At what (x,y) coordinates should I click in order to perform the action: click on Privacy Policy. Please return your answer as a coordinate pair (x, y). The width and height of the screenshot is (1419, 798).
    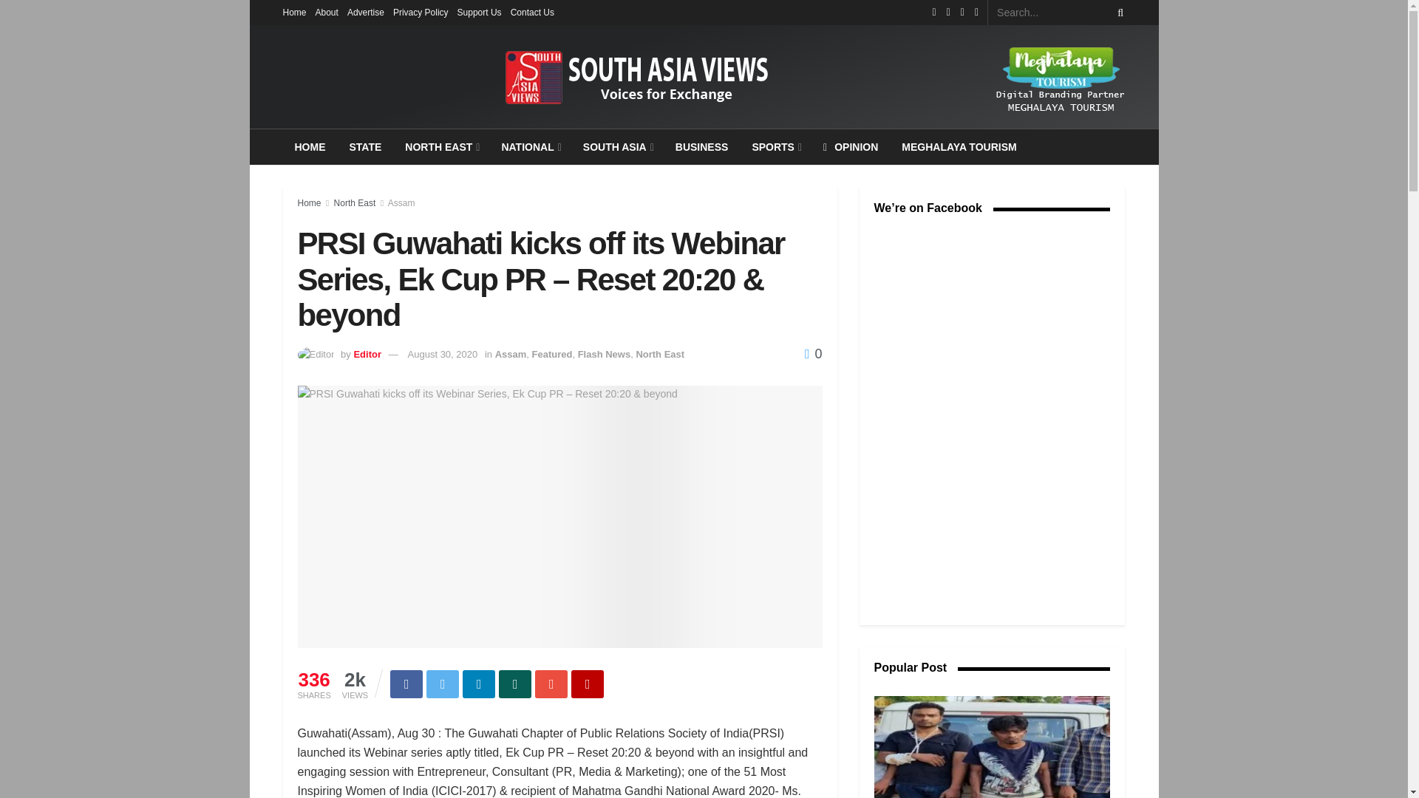
    Looking at the image, I should click on (420, 12).